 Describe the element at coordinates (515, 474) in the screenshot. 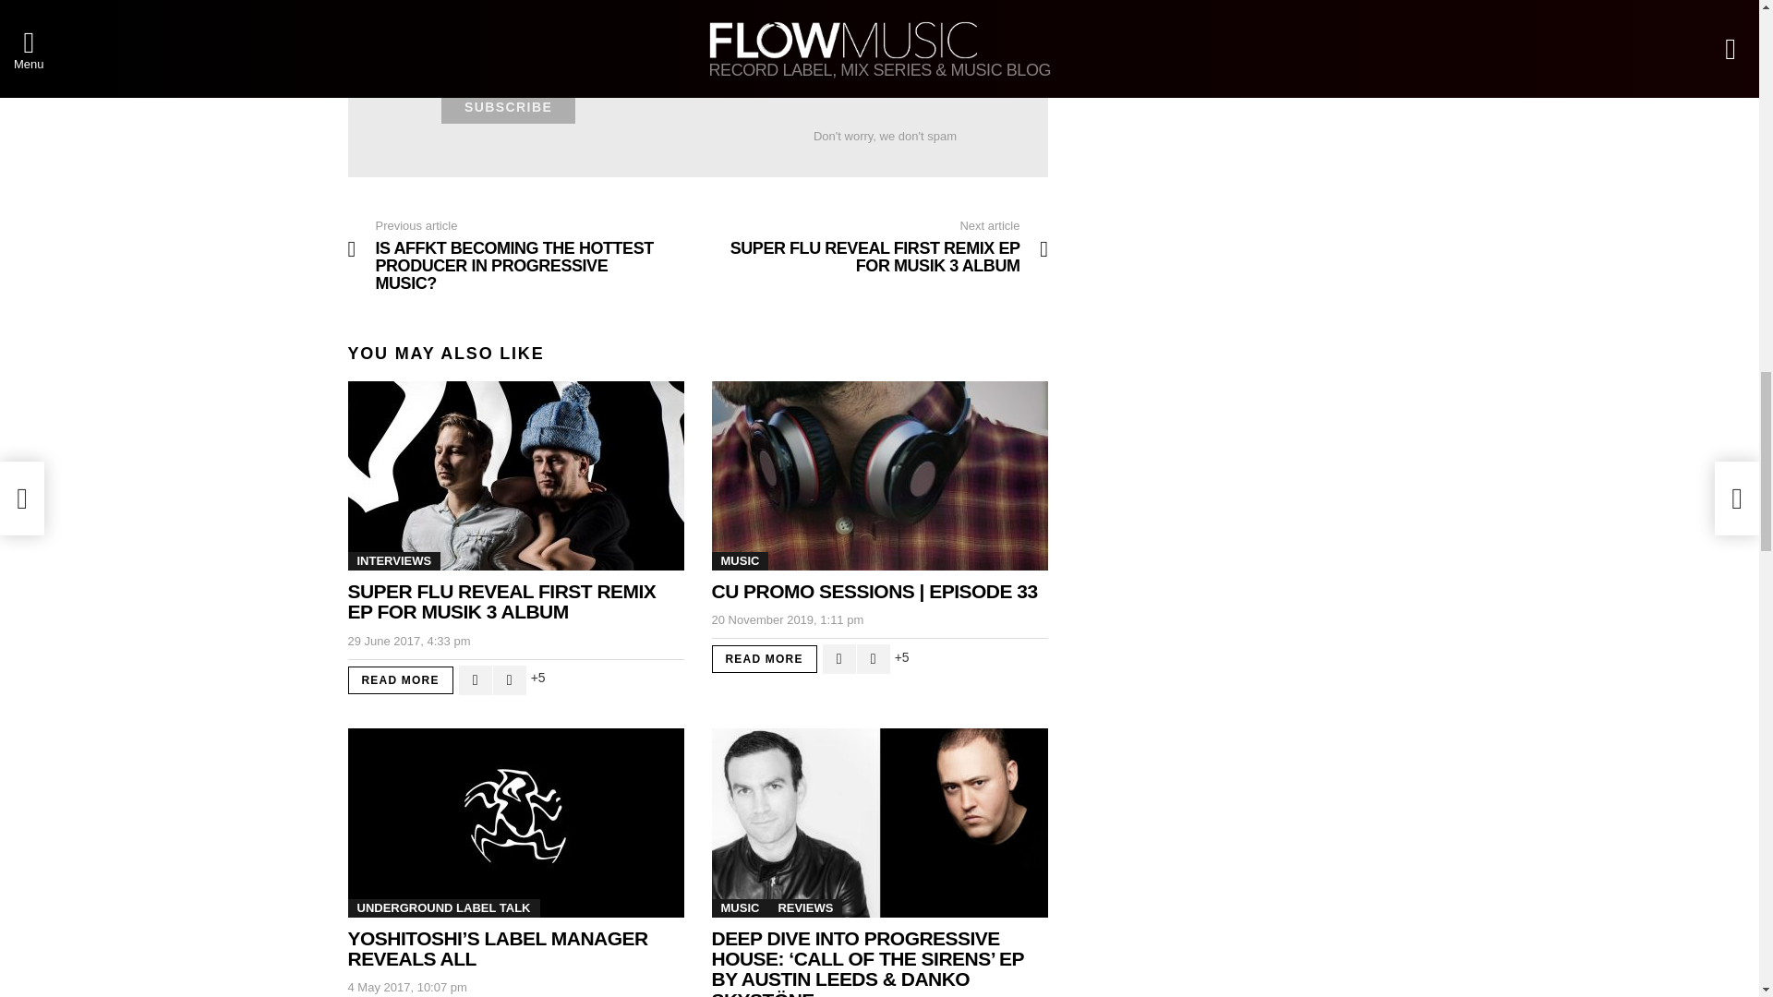

I see `Super Flu Reveal First Remix EP For Musik 3 Album` at that location.